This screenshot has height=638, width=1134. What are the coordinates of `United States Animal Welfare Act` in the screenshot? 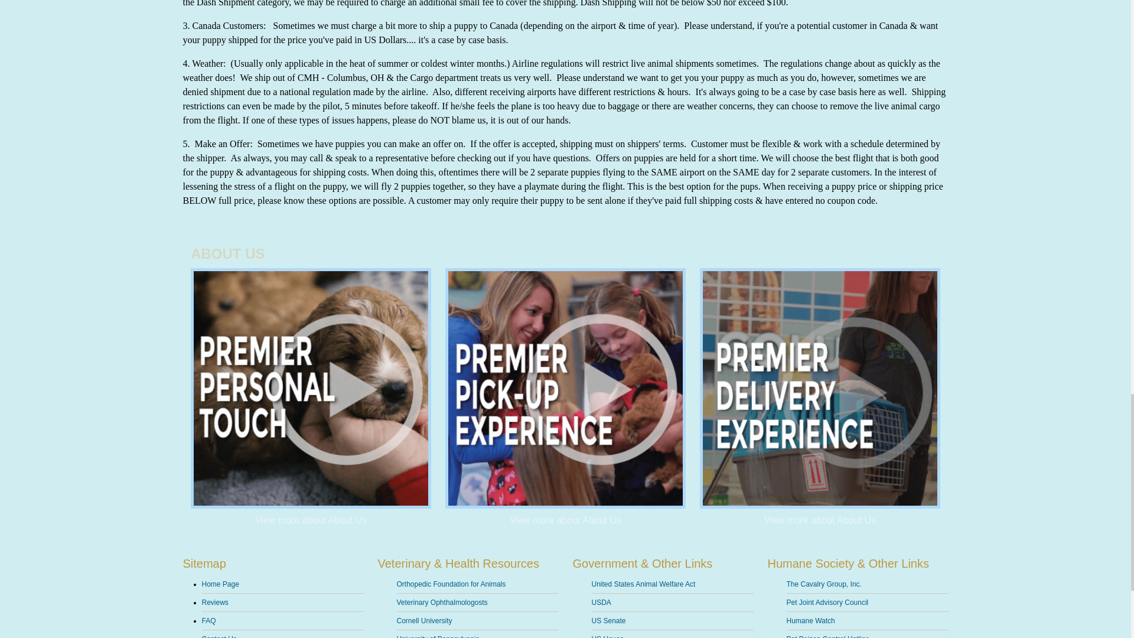 It's located at (673, 585).